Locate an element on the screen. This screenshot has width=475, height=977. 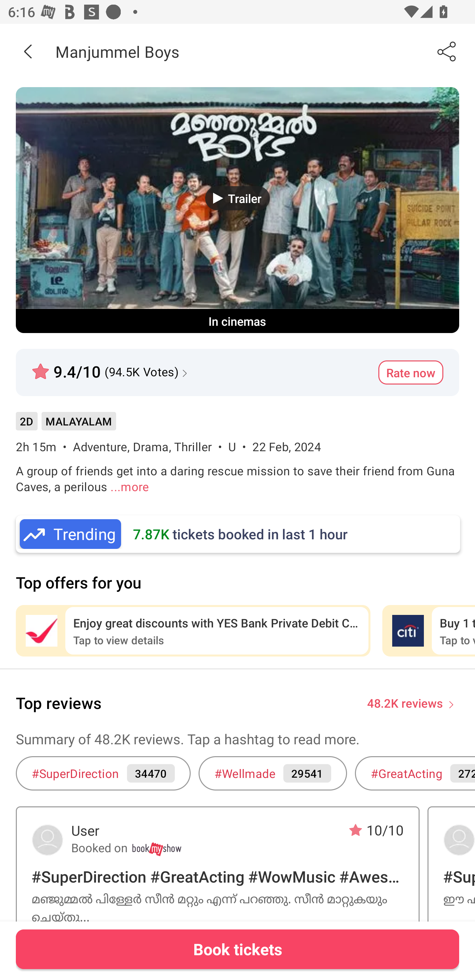
Movie Banner Trailer In cinemas is located at coordinates (237, 210).